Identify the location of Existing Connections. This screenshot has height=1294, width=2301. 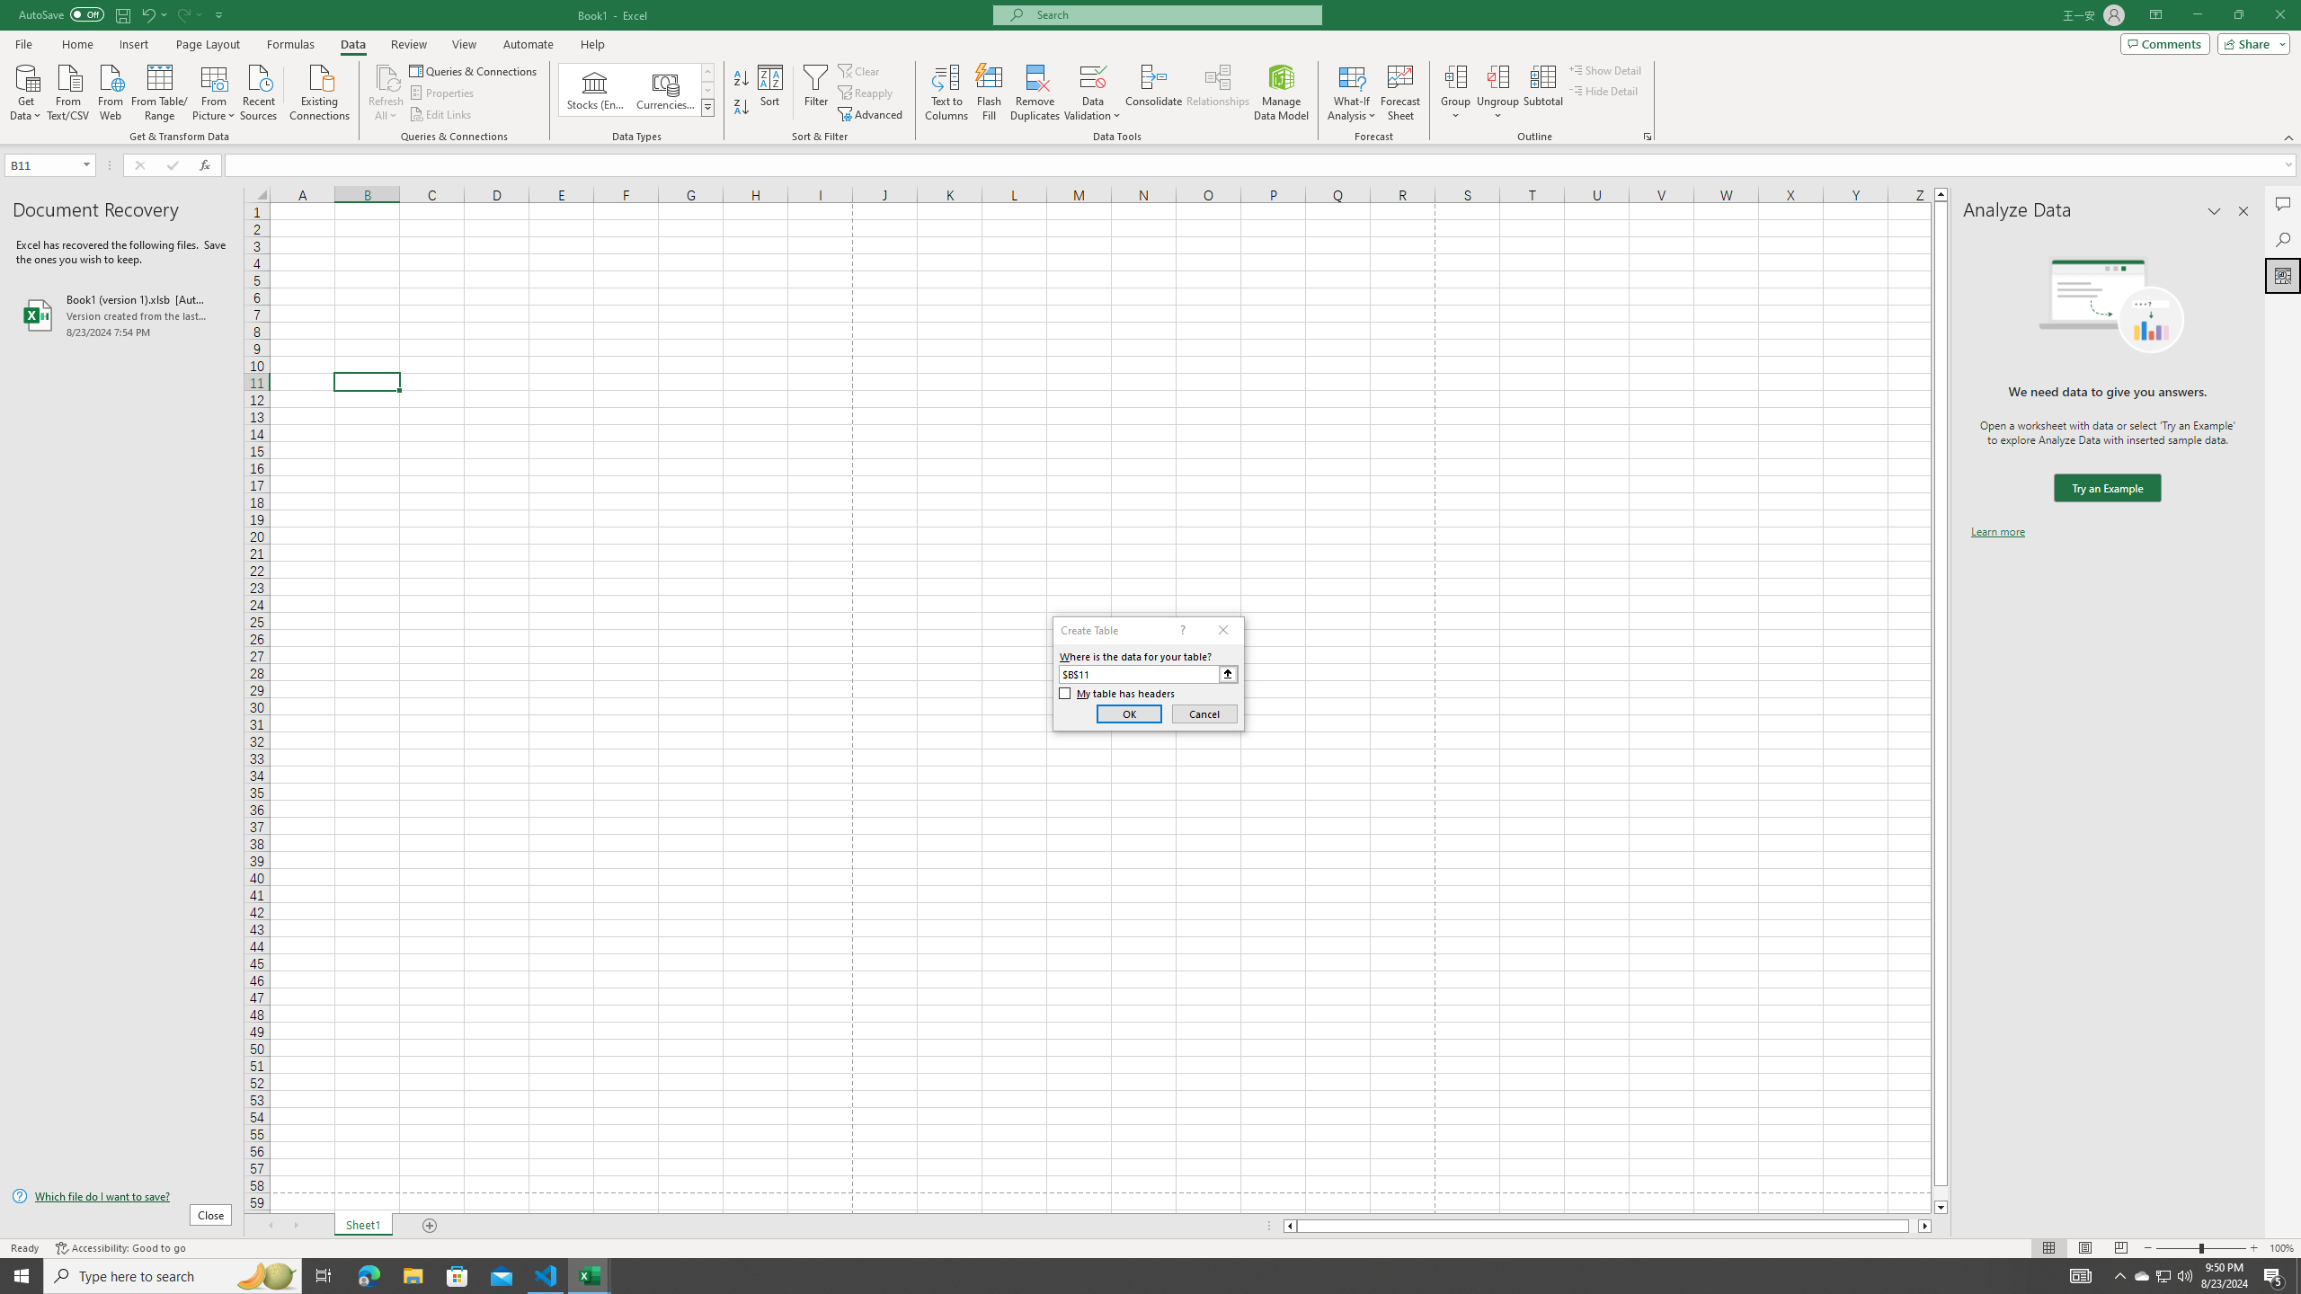
(320, 91).